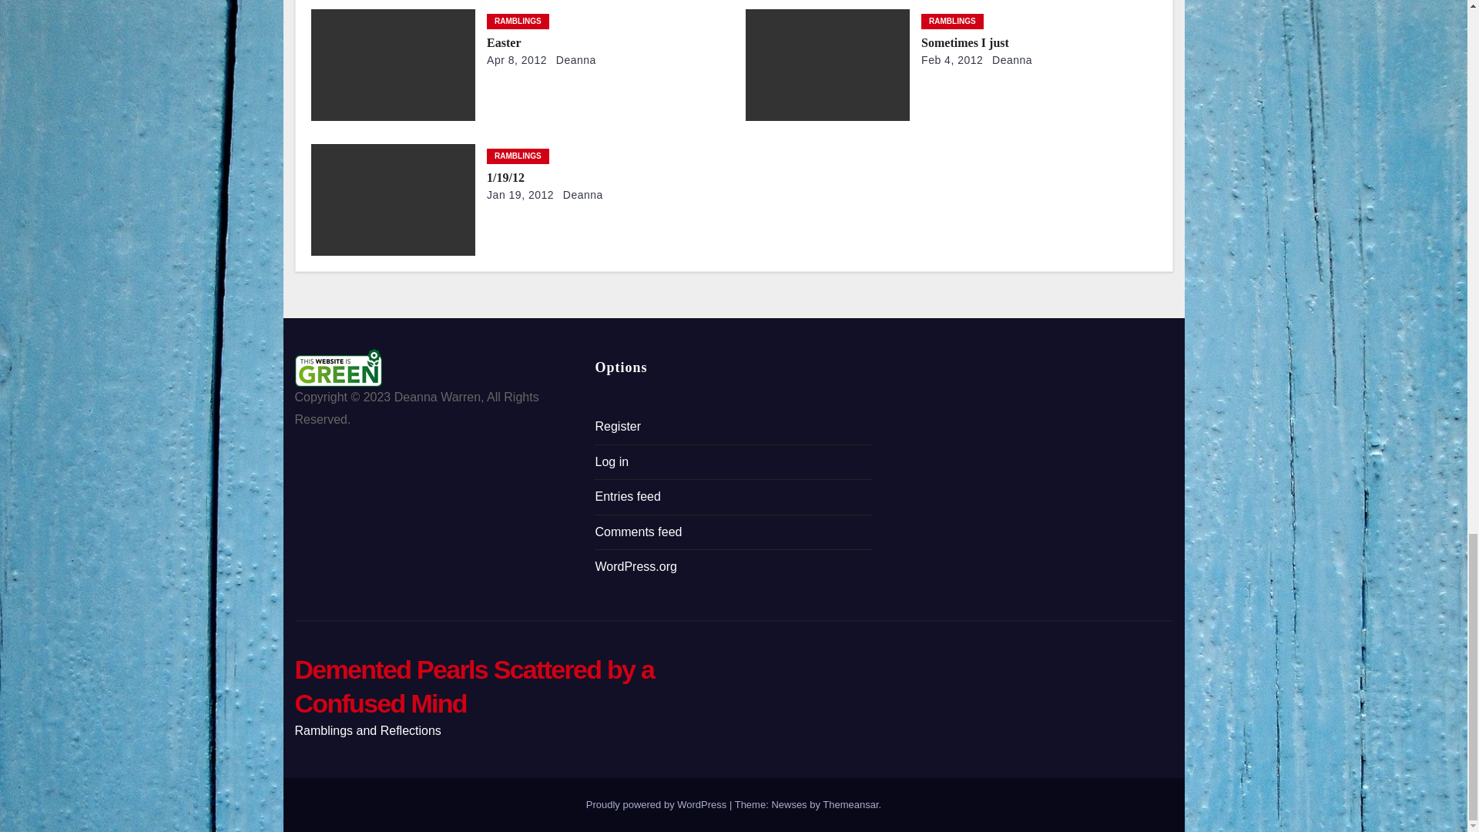  I want to click on Jan 19, 2012, so click(519, 195).